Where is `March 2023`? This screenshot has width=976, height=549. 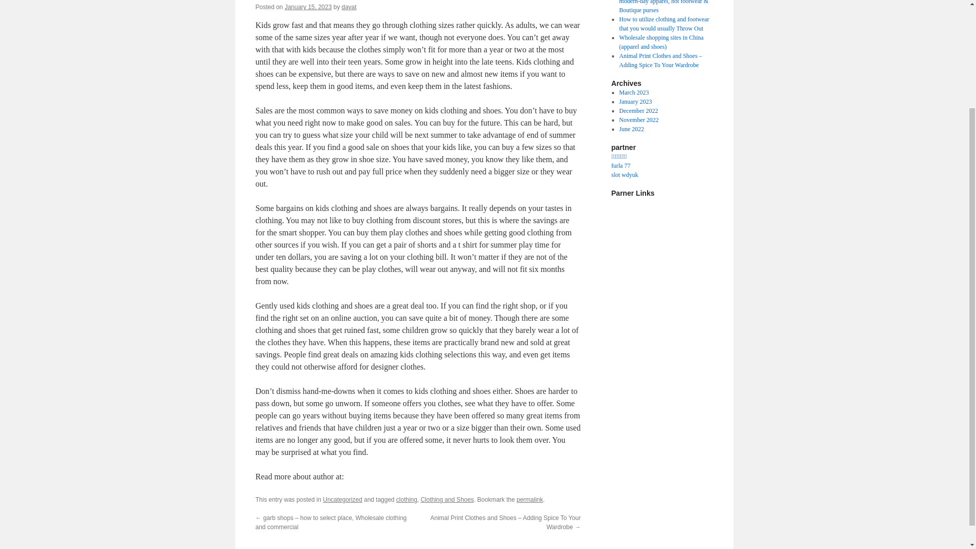
March 2023 is located at coordinates (633, 93).